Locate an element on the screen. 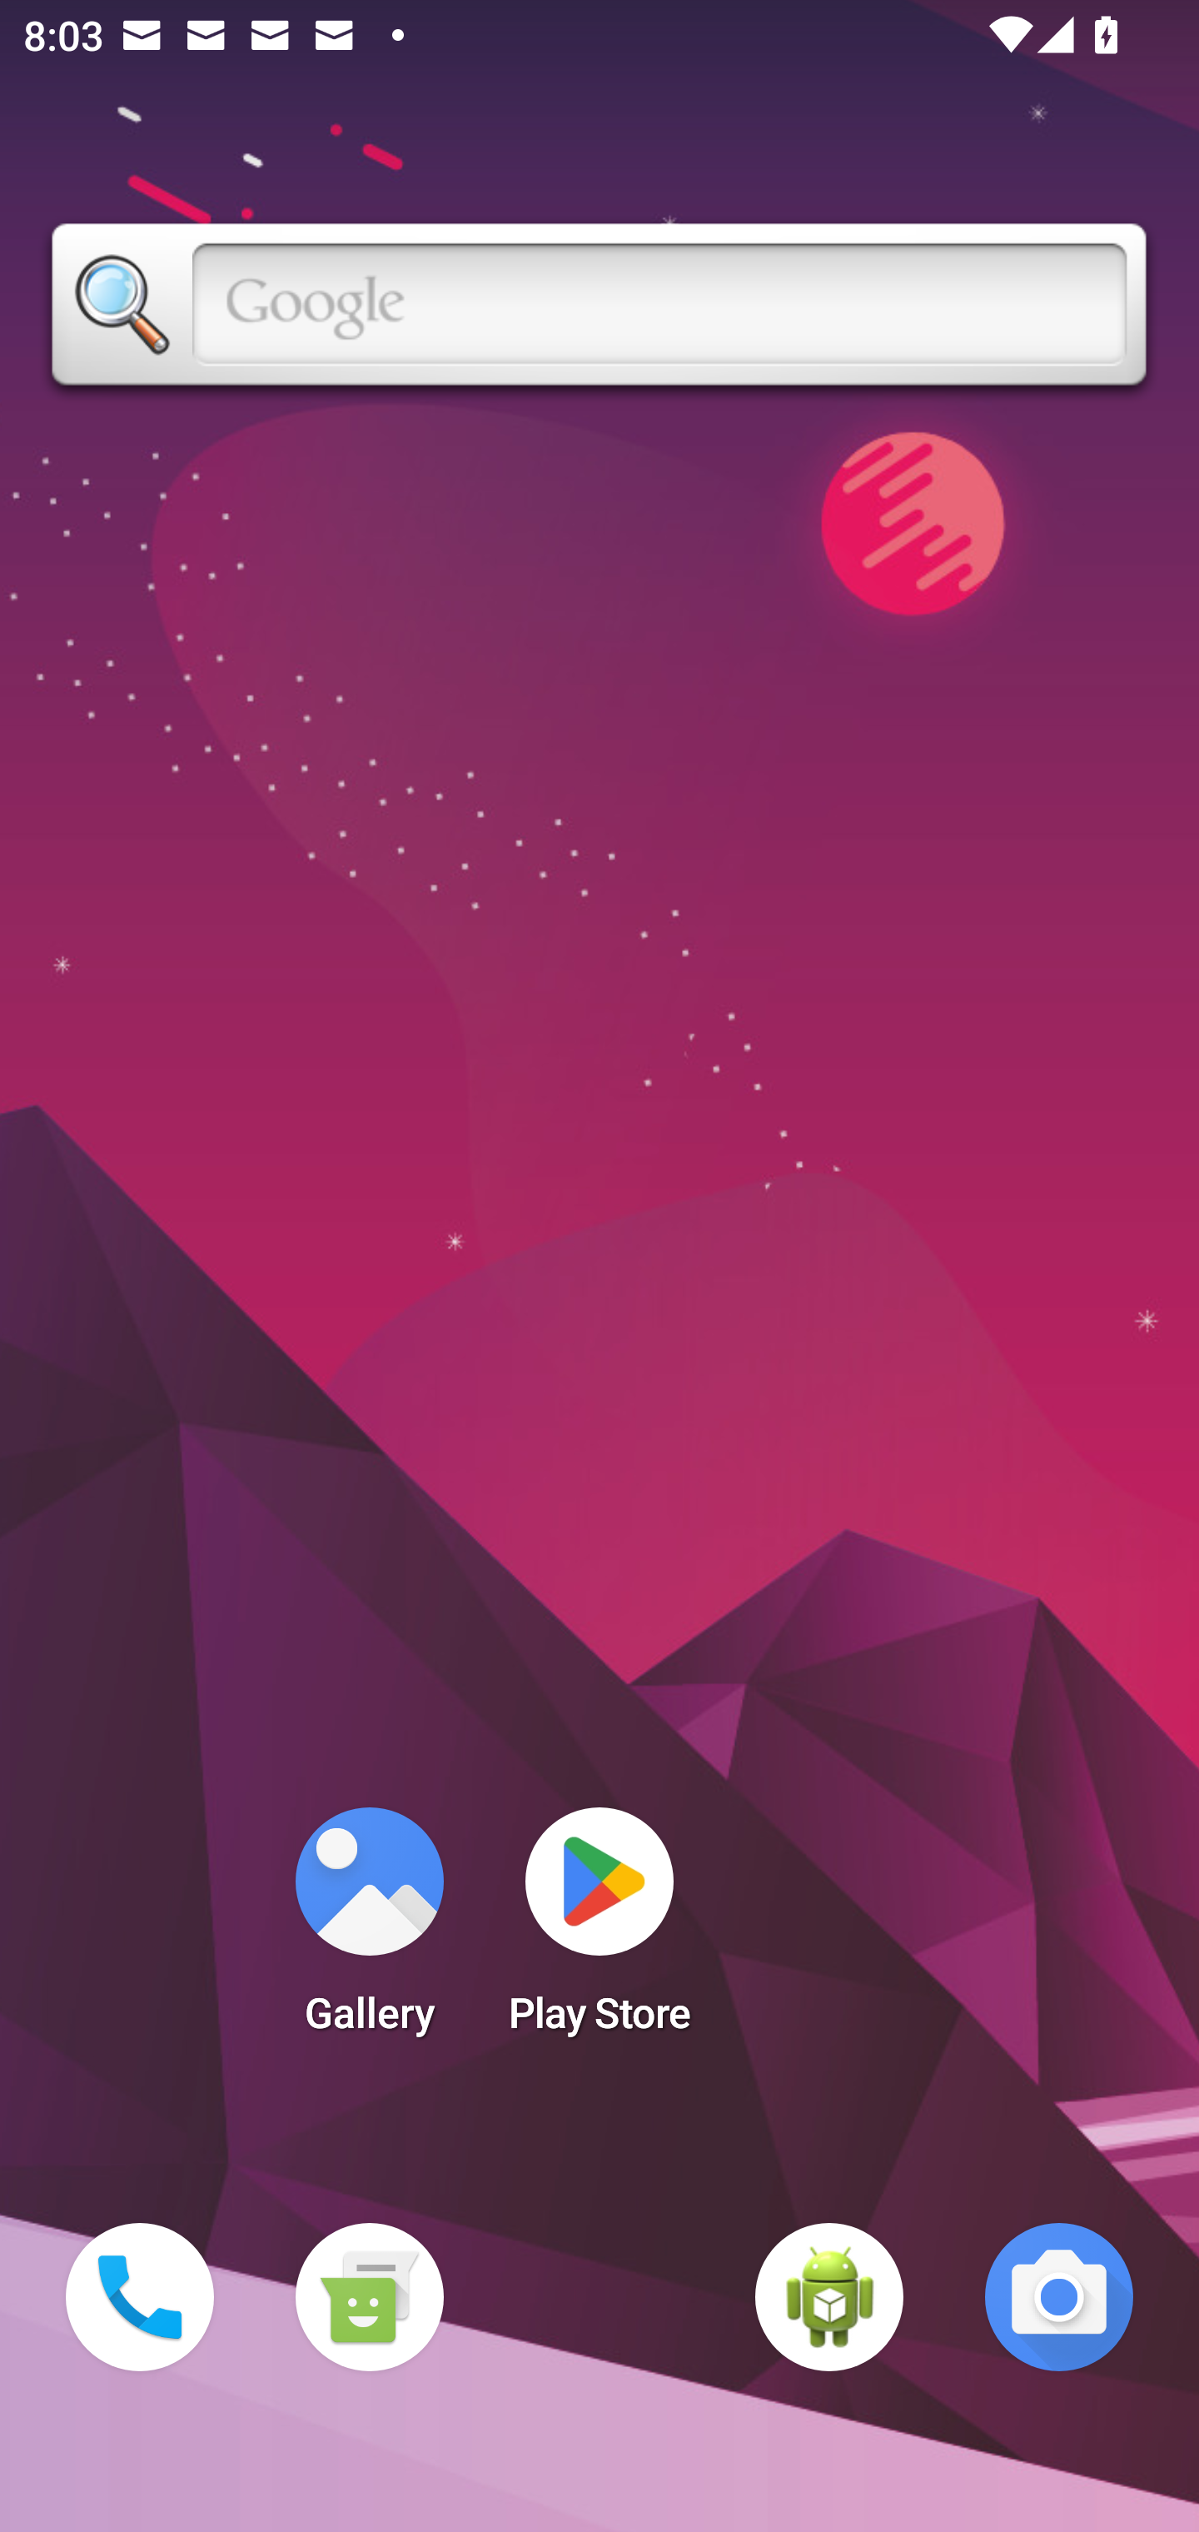 This screenshot has width=1199, height=2532. WebView Browser Tester is located at coordinates (829, 2297).